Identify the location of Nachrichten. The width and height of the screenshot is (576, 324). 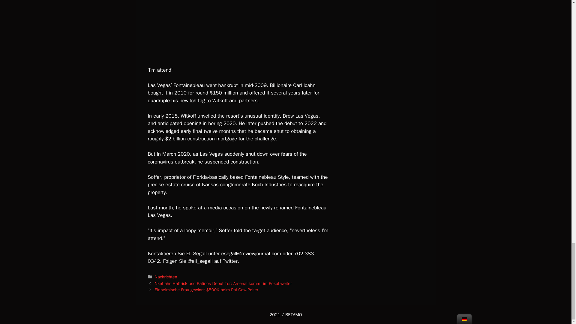
(166, 277).